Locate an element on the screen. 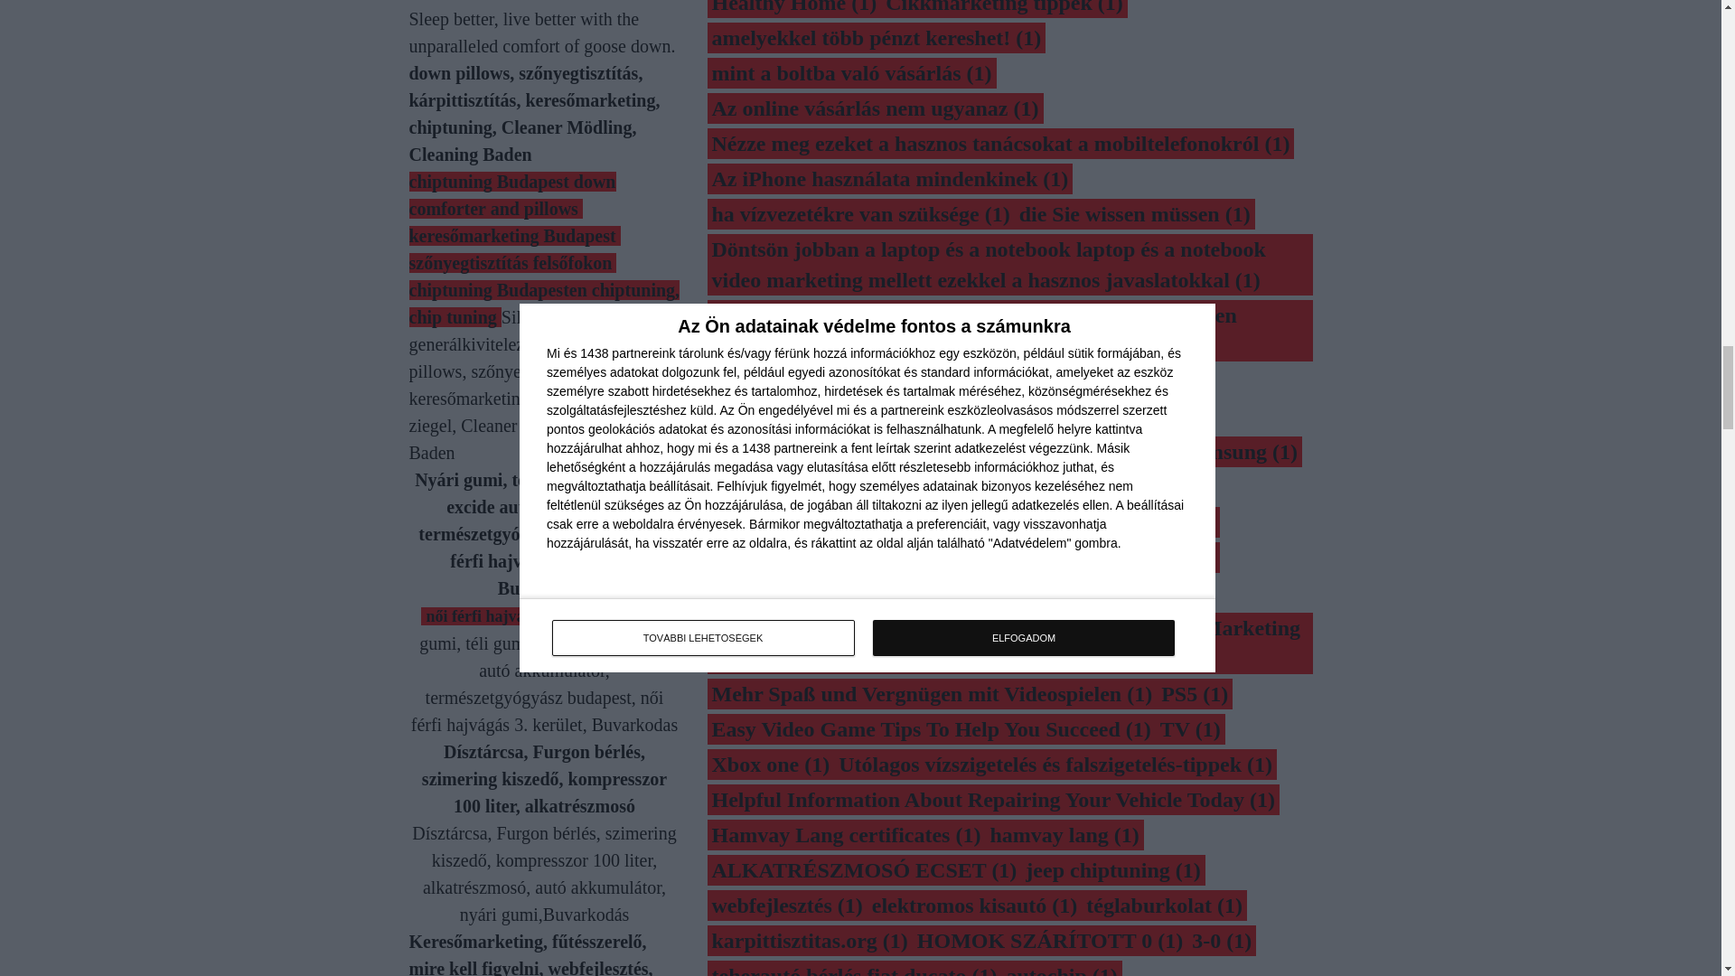 Image resolution: width=1735 pixels, height=976 pixels. chiptuning, chip tuning is located at coordinates (544, 303).